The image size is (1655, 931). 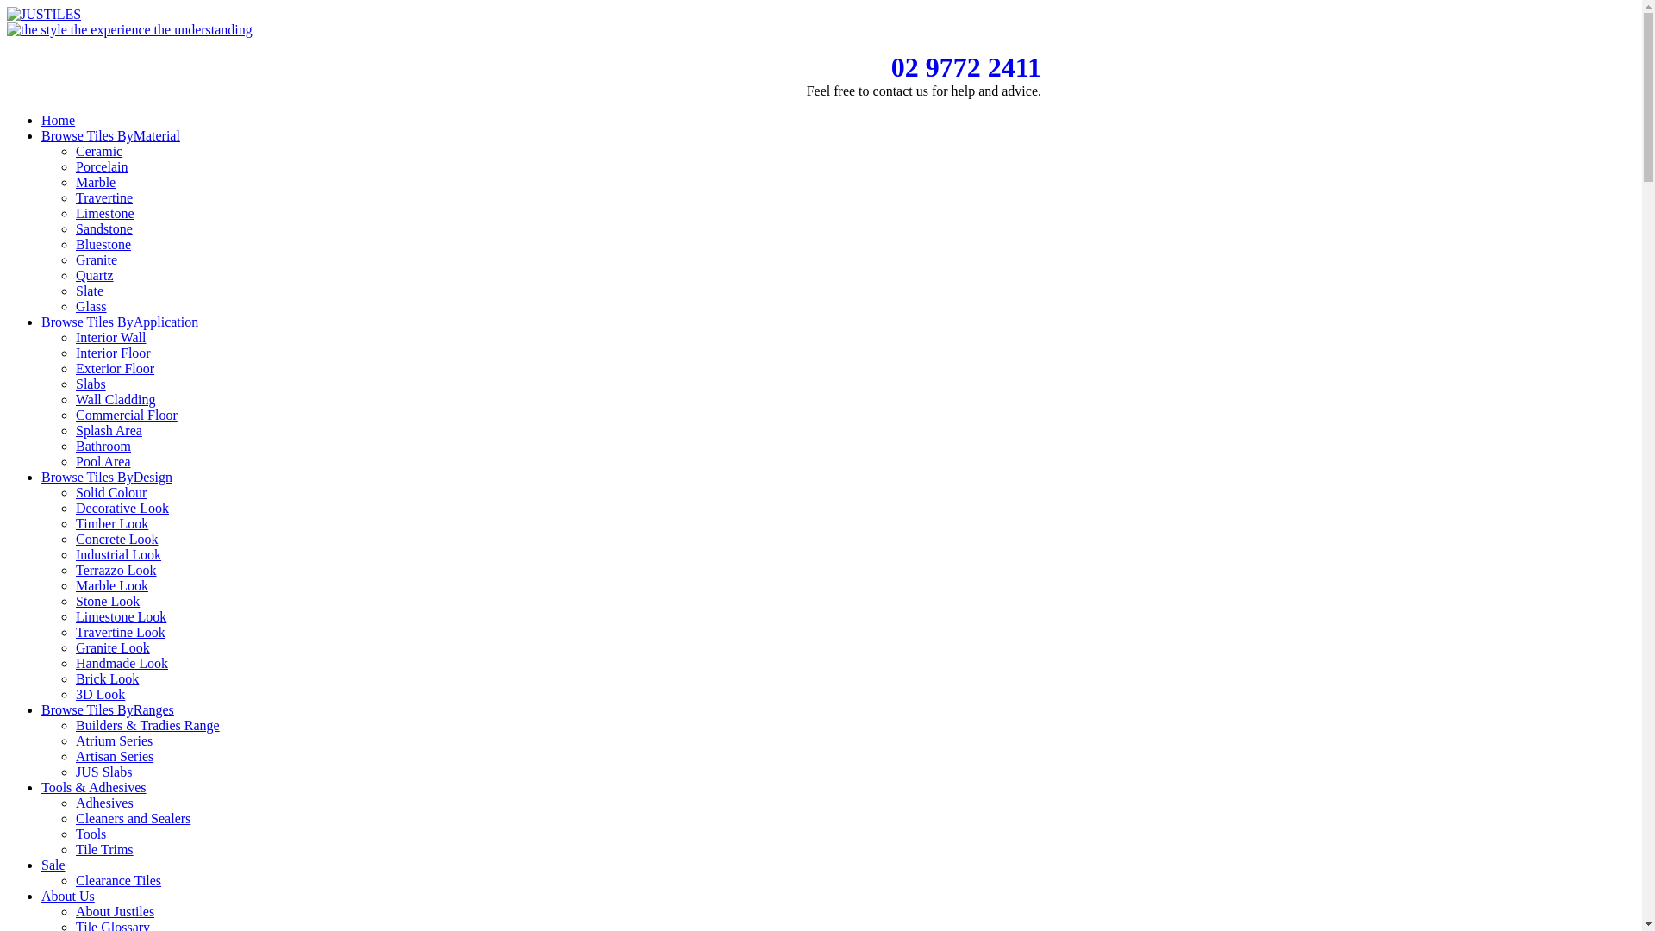 I want to click on Limestone, so click(x=105, y=214).